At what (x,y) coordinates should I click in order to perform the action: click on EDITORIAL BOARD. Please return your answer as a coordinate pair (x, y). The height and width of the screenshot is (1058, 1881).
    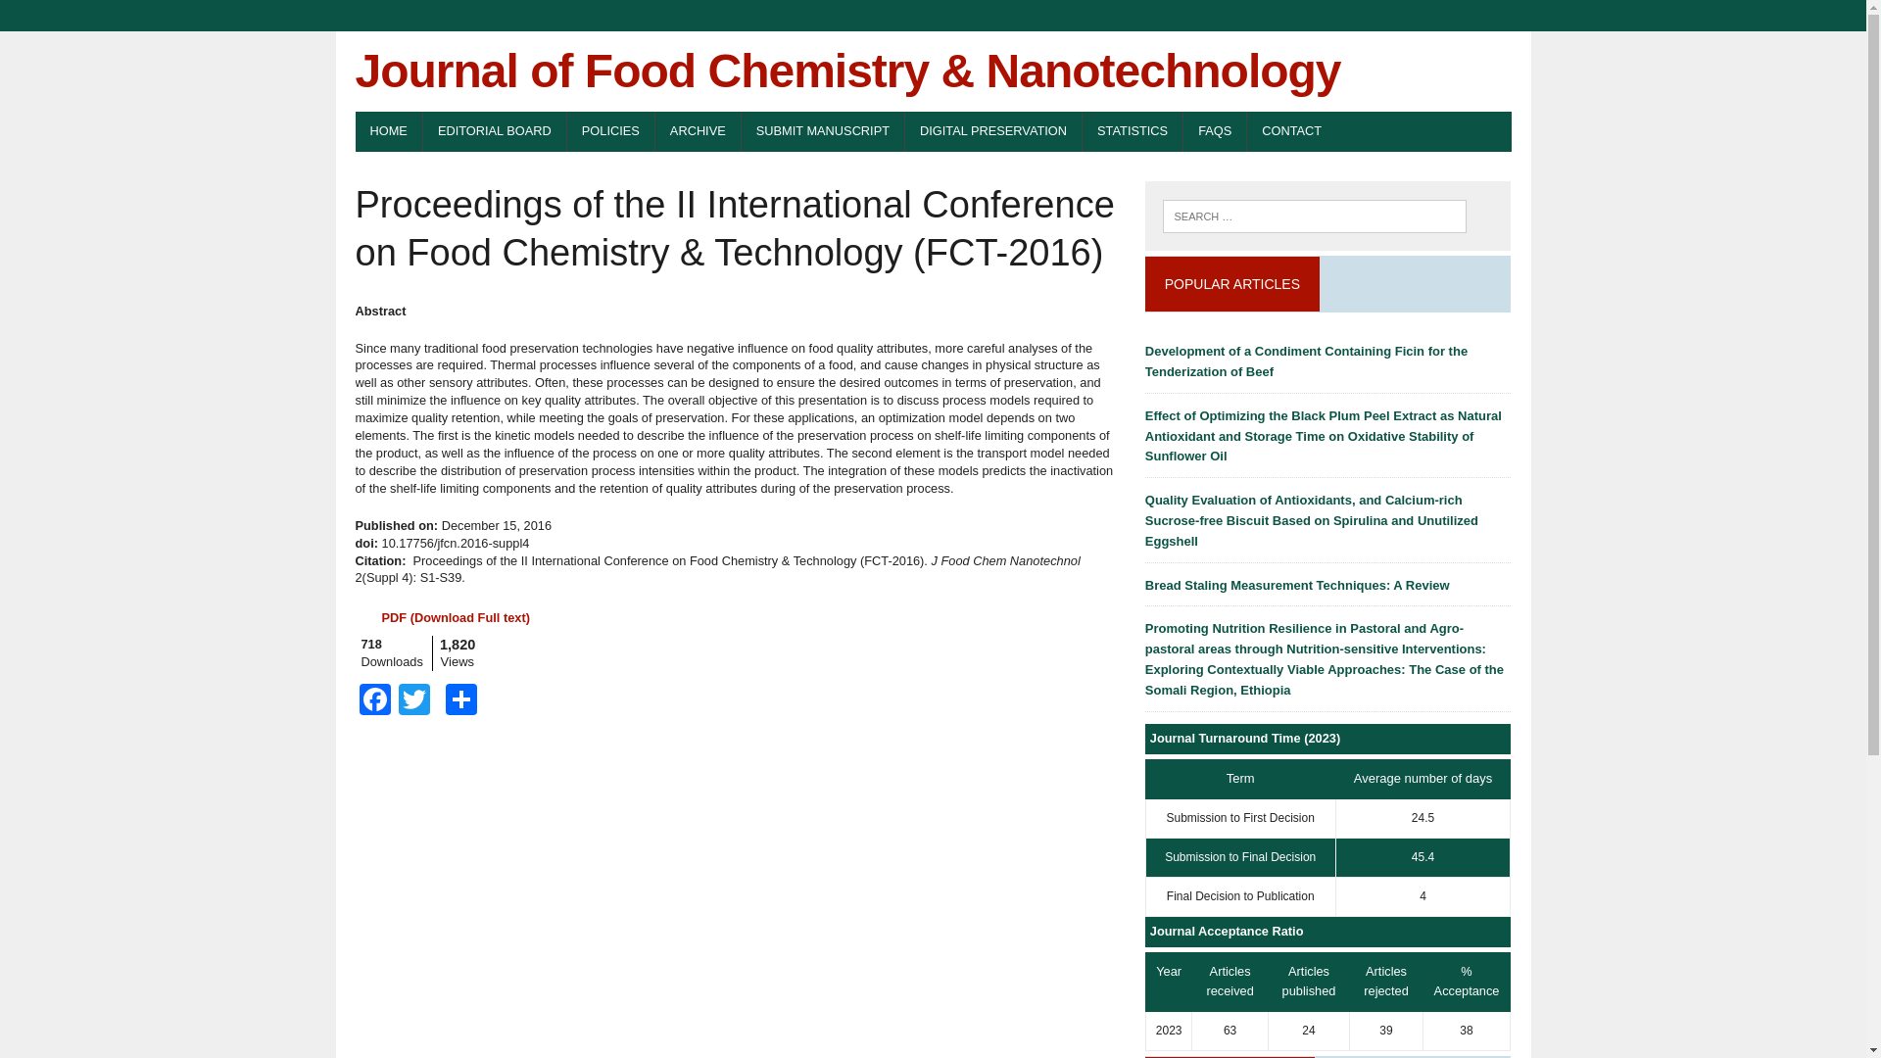
    Looking at the image, I should click on (494, 131).